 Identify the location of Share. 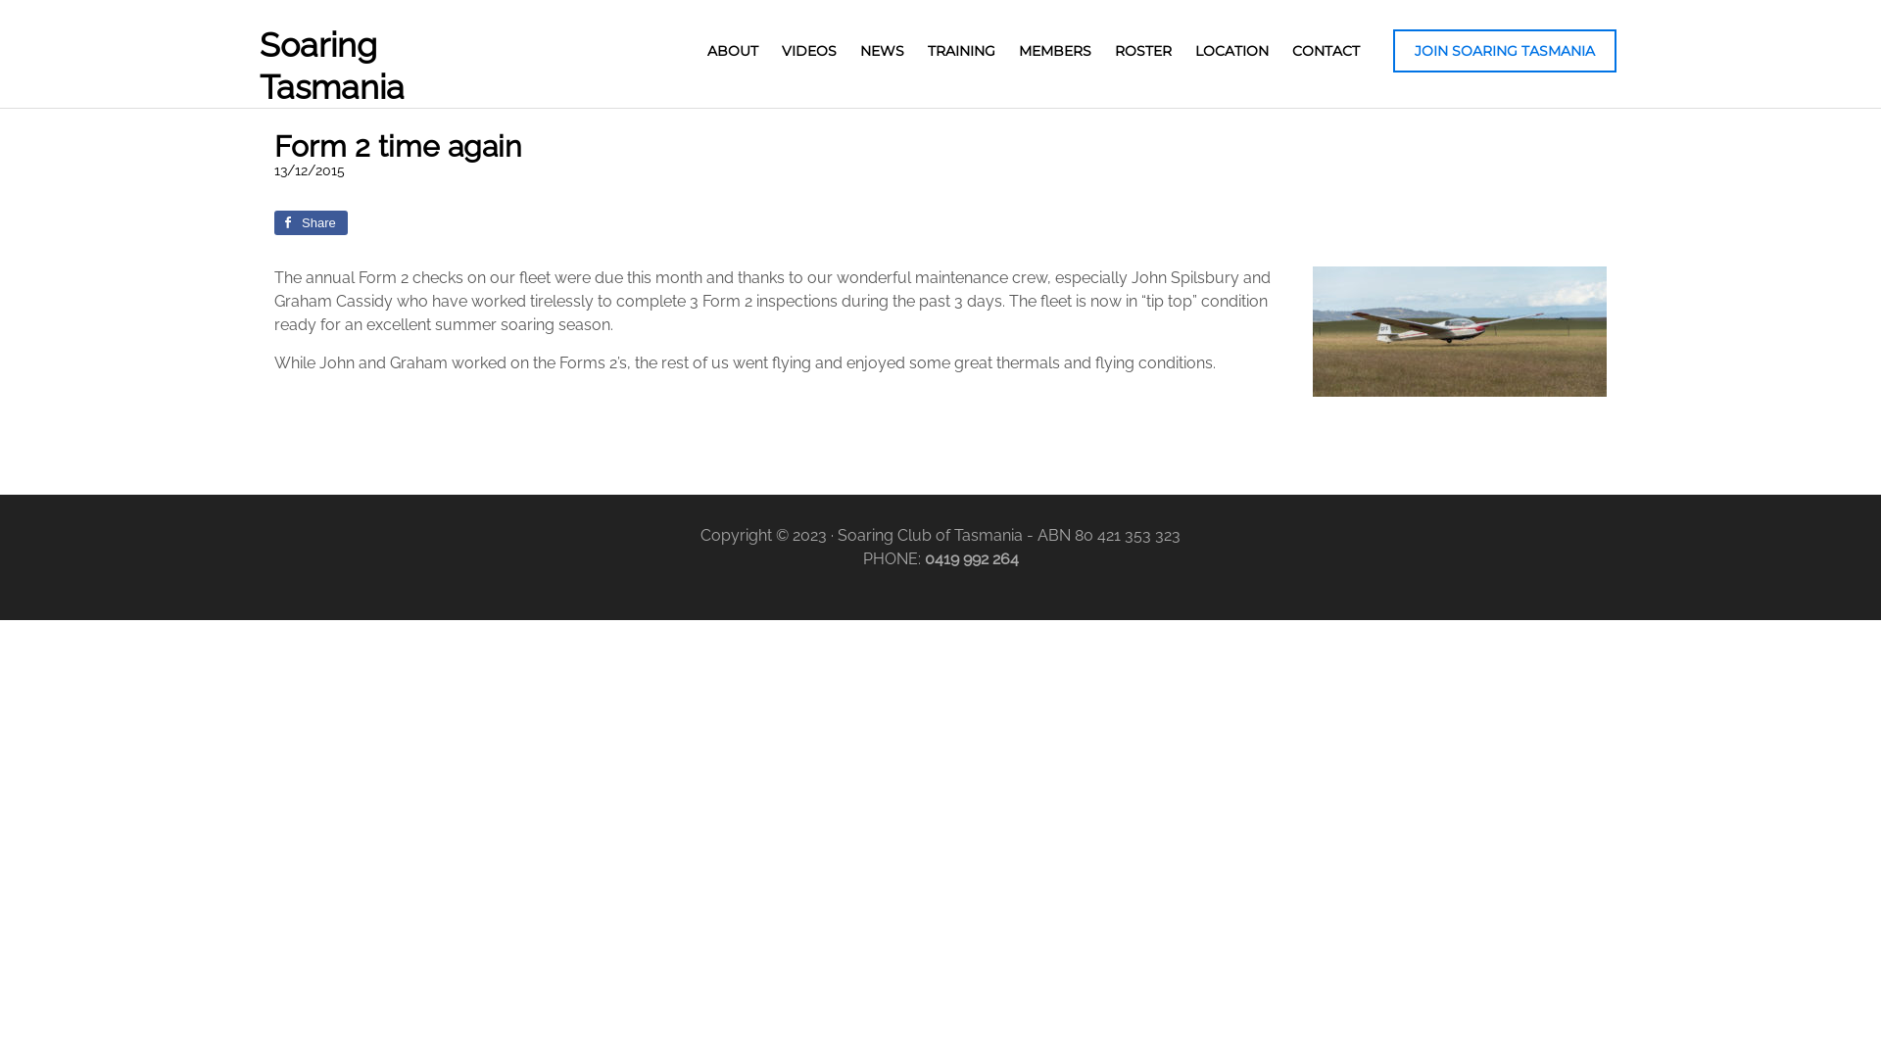
(312, 221).